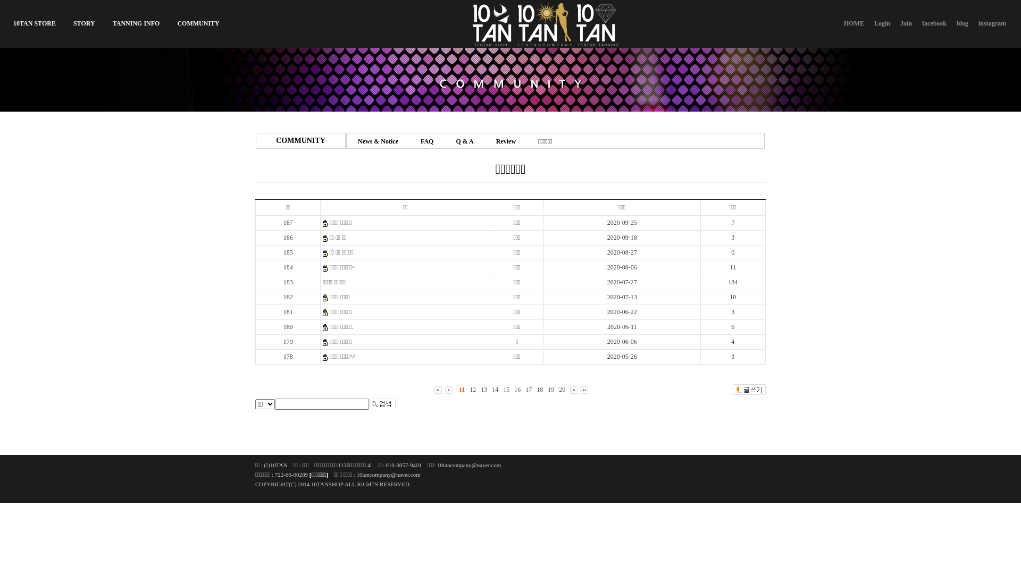 The height and width of the screenshot is (574, 1021). I want to click on input, so click(382, 404).